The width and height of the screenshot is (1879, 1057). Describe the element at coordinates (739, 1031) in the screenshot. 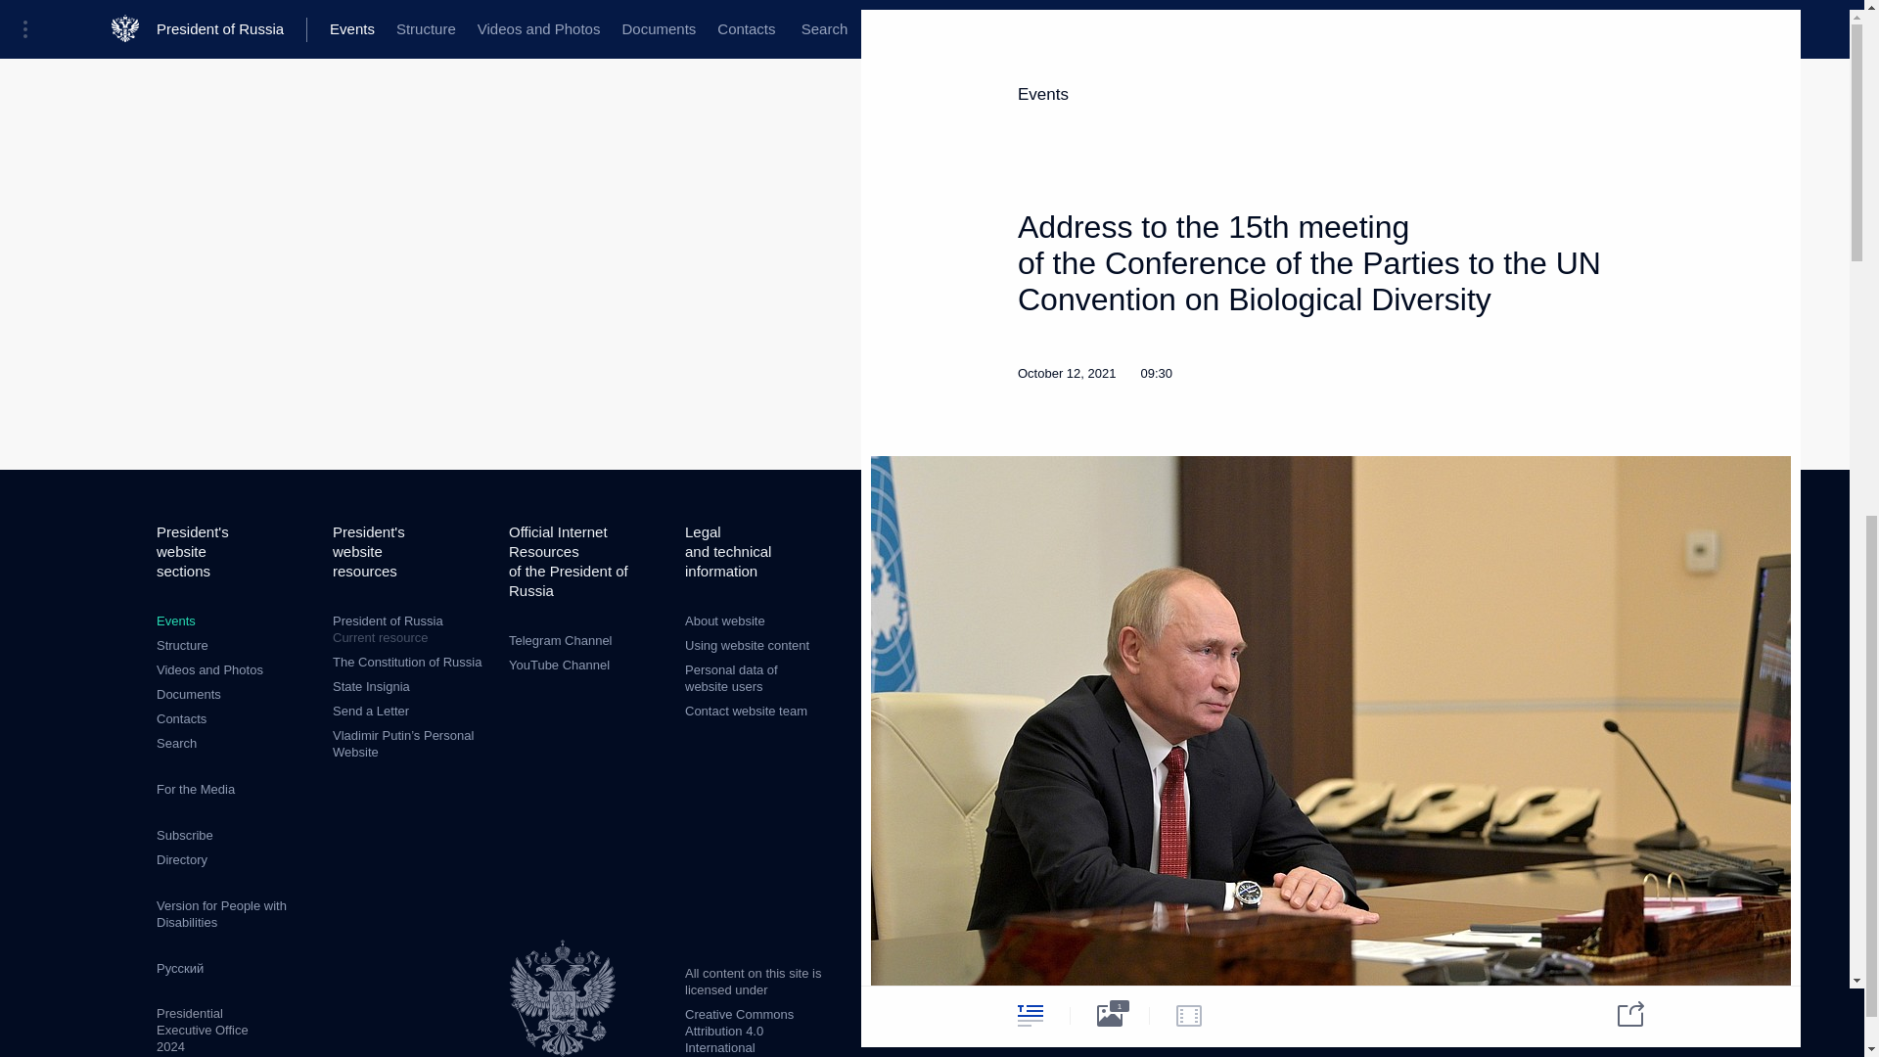

I see `Creative Commons Attribution 4.0 International` at that location.